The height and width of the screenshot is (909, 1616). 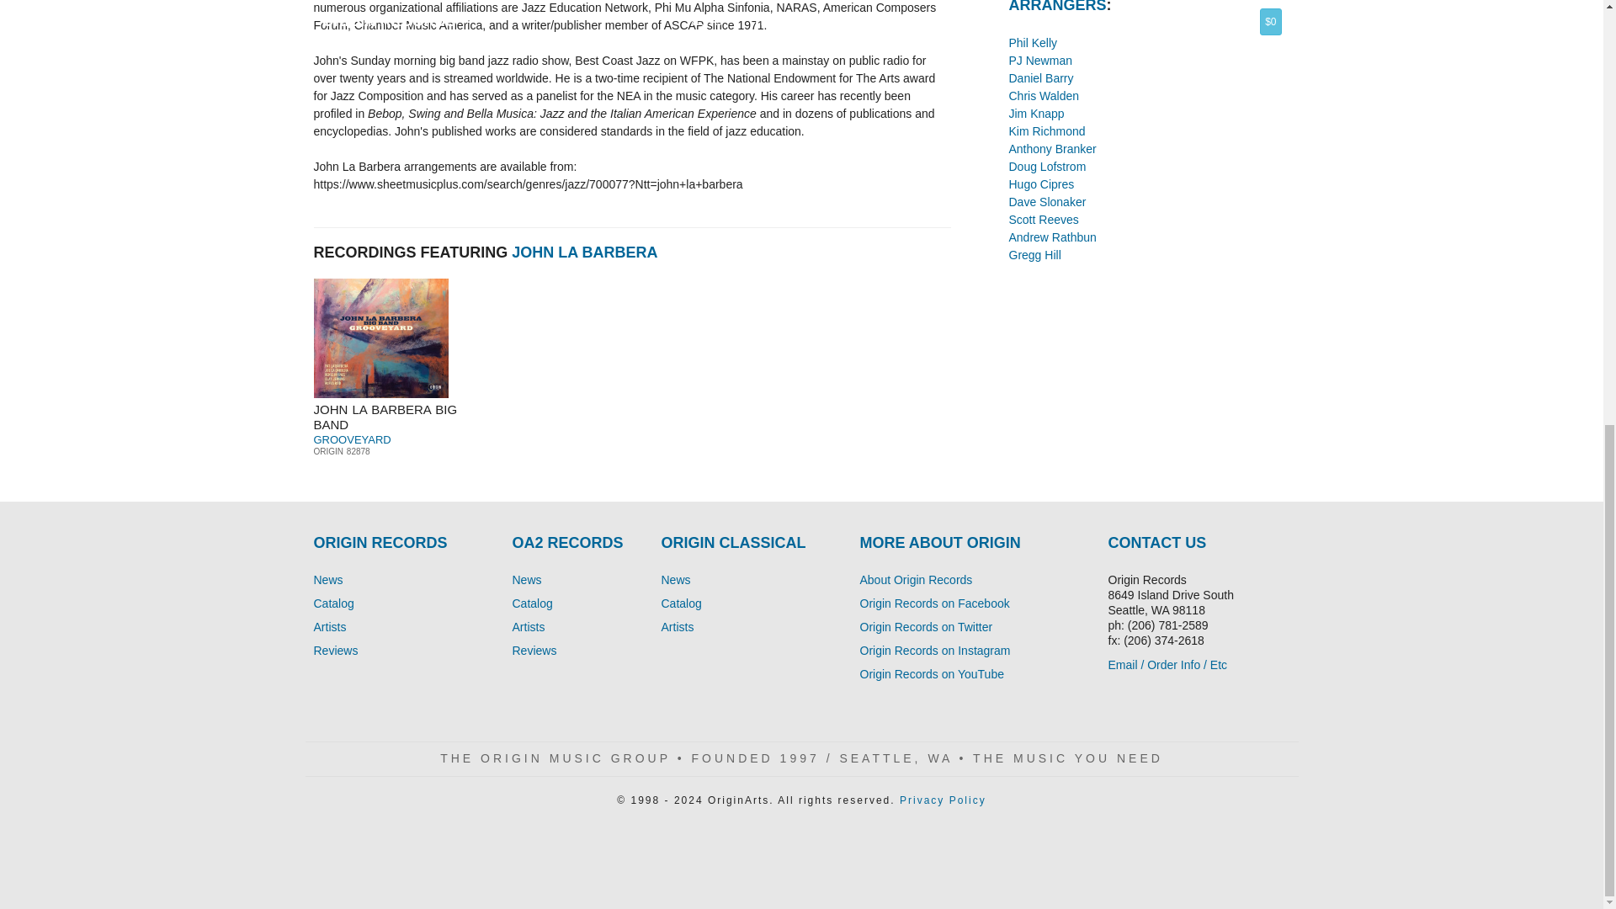 I want to click on Chris Walden, so click(x=1044, y=96).